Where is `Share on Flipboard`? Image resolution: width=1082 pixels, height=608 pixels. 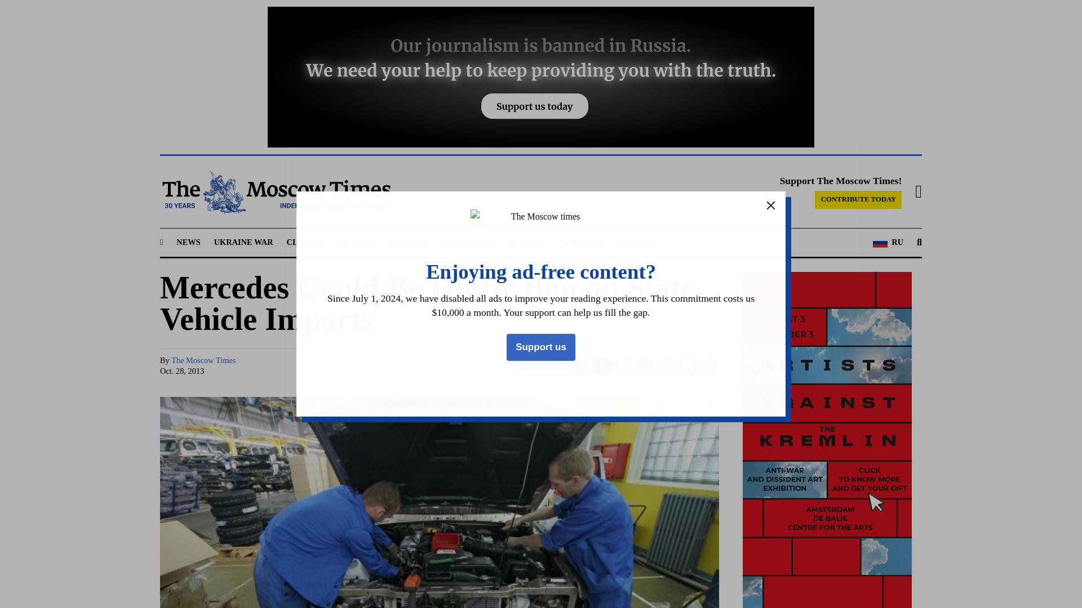
Share on Flipboard is located at coordinates (688, 366).